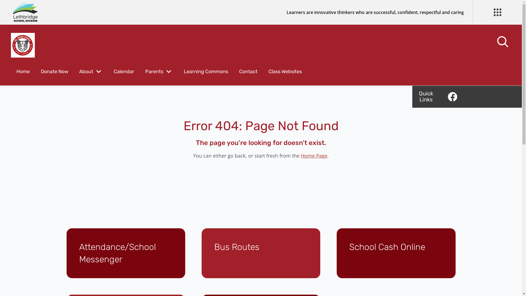 The width and height of the screenshot is (526, 296). Describe the element at coordinates (86, 72) in the screenshot. I see `About` at that location.